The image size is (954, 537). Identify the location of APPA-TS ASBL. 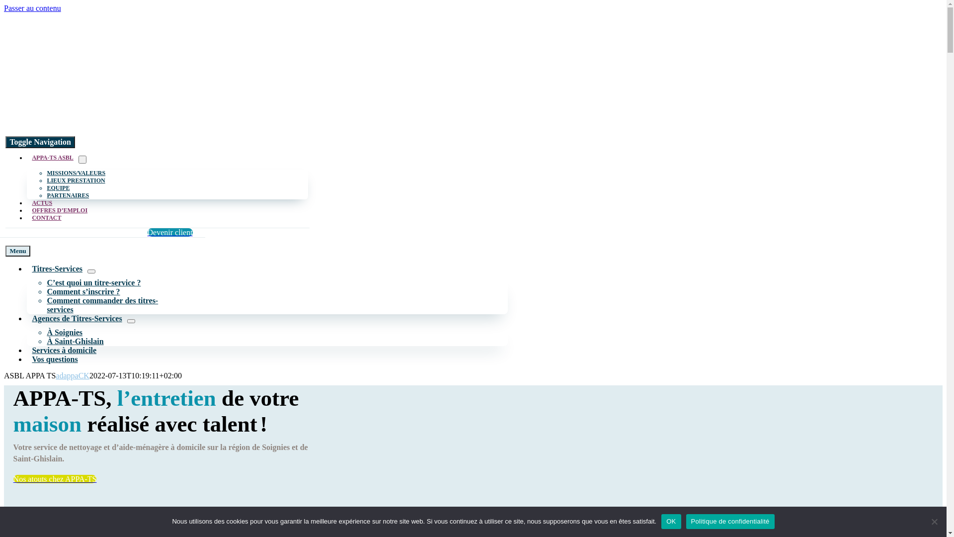
(53, 158).